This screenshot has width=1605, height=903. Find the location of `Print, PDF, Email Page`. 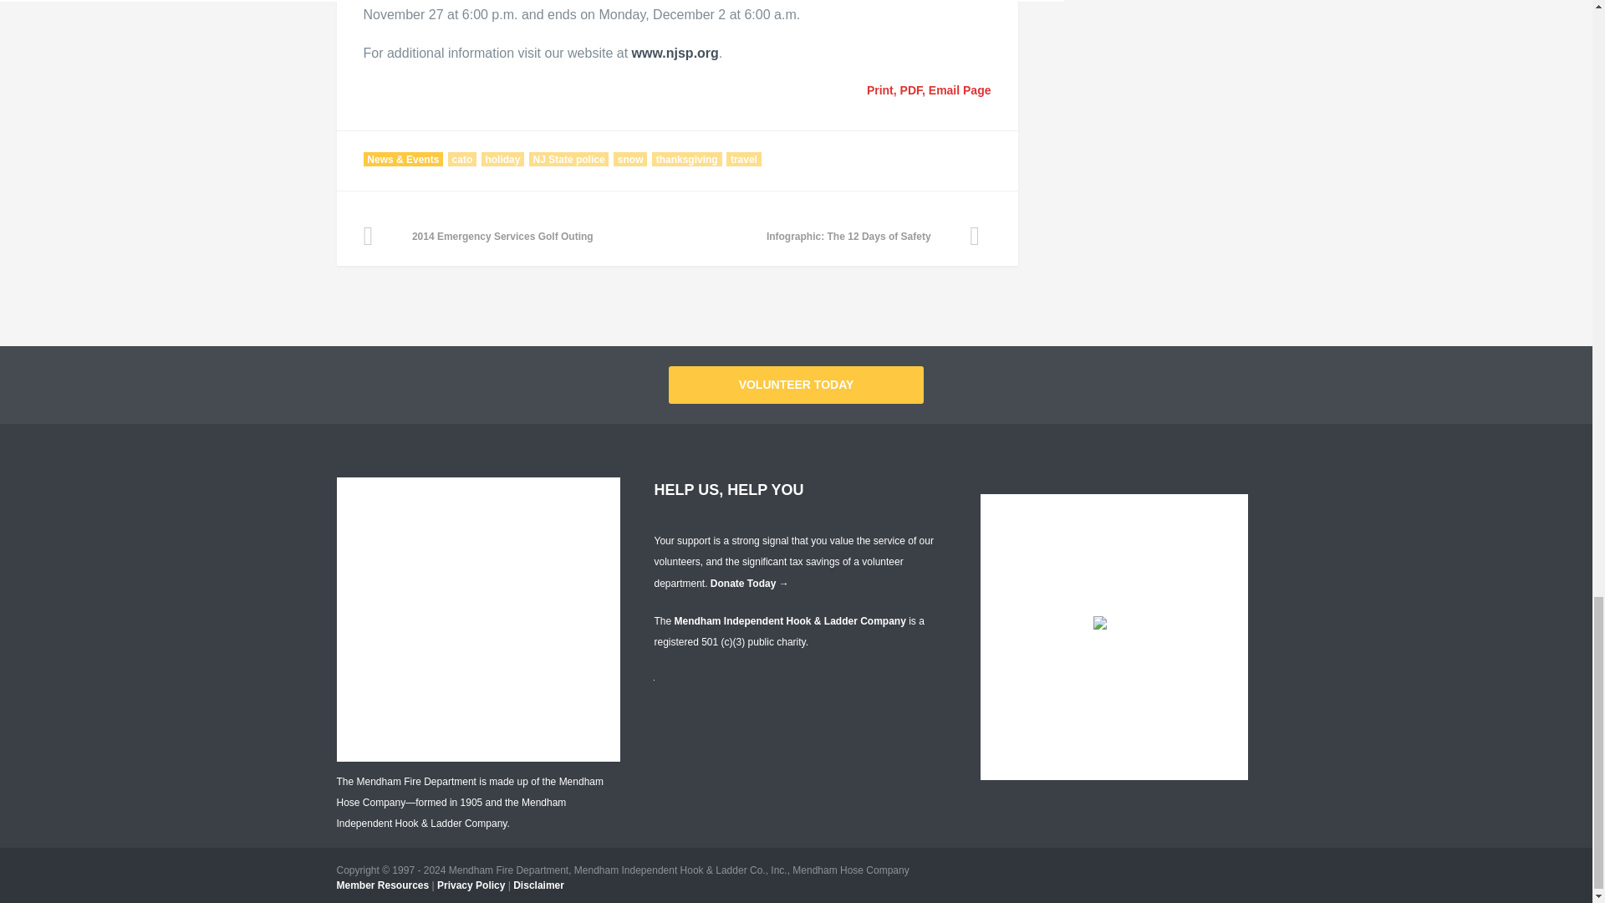

Print, PDF, Email Page is located at coordinates (926, 90).